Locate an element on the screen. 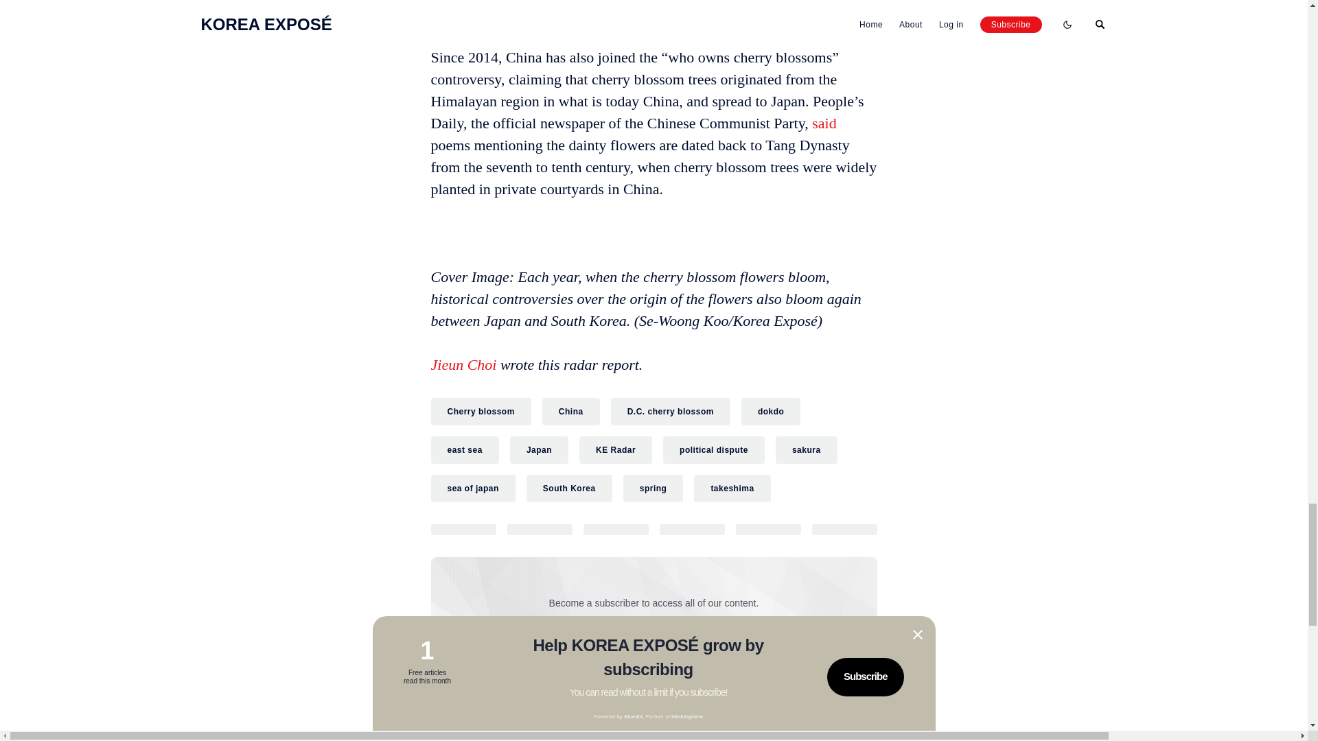 The width and height of the screenshot is (1318, 741). spring is located at coordinates (654, 489).